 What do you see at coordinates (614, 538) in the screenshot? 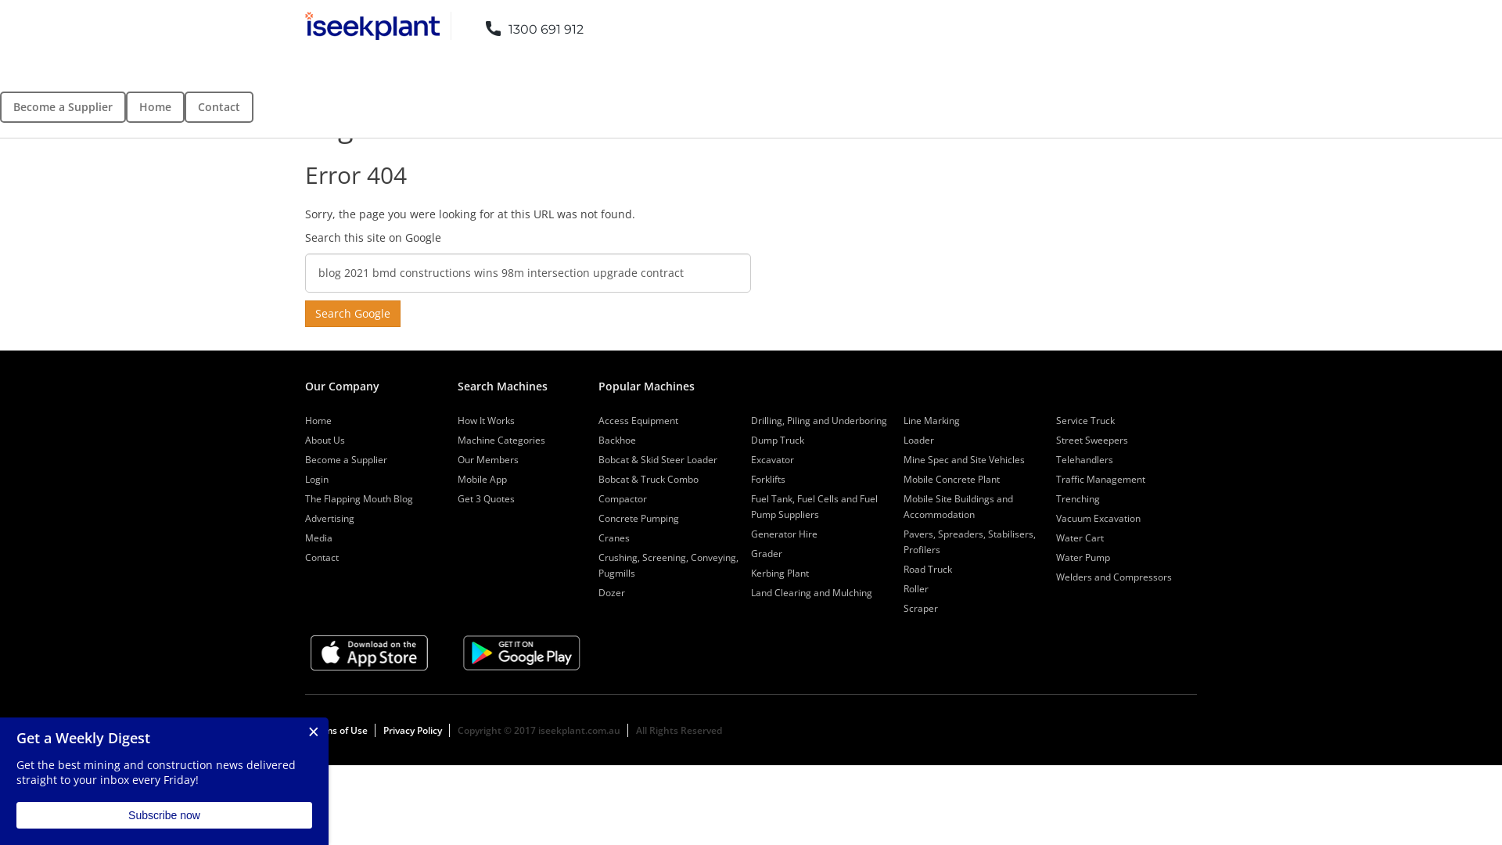
I see `Cranes` at bounding box center [614, 538].